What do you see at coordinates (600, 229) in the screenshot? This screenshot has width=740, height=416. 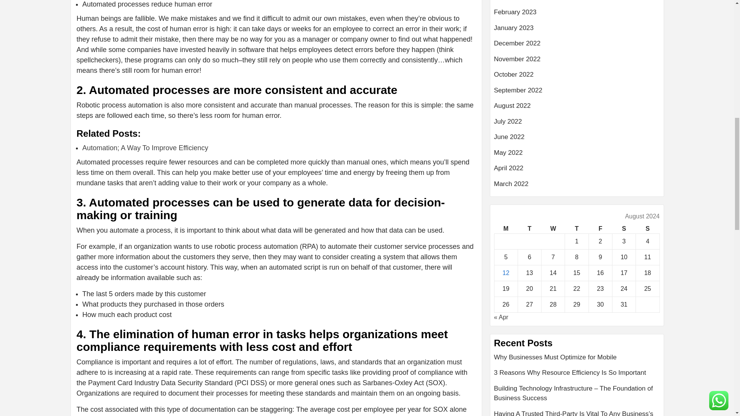 I see `Friday` at bounding box center [600, 229].